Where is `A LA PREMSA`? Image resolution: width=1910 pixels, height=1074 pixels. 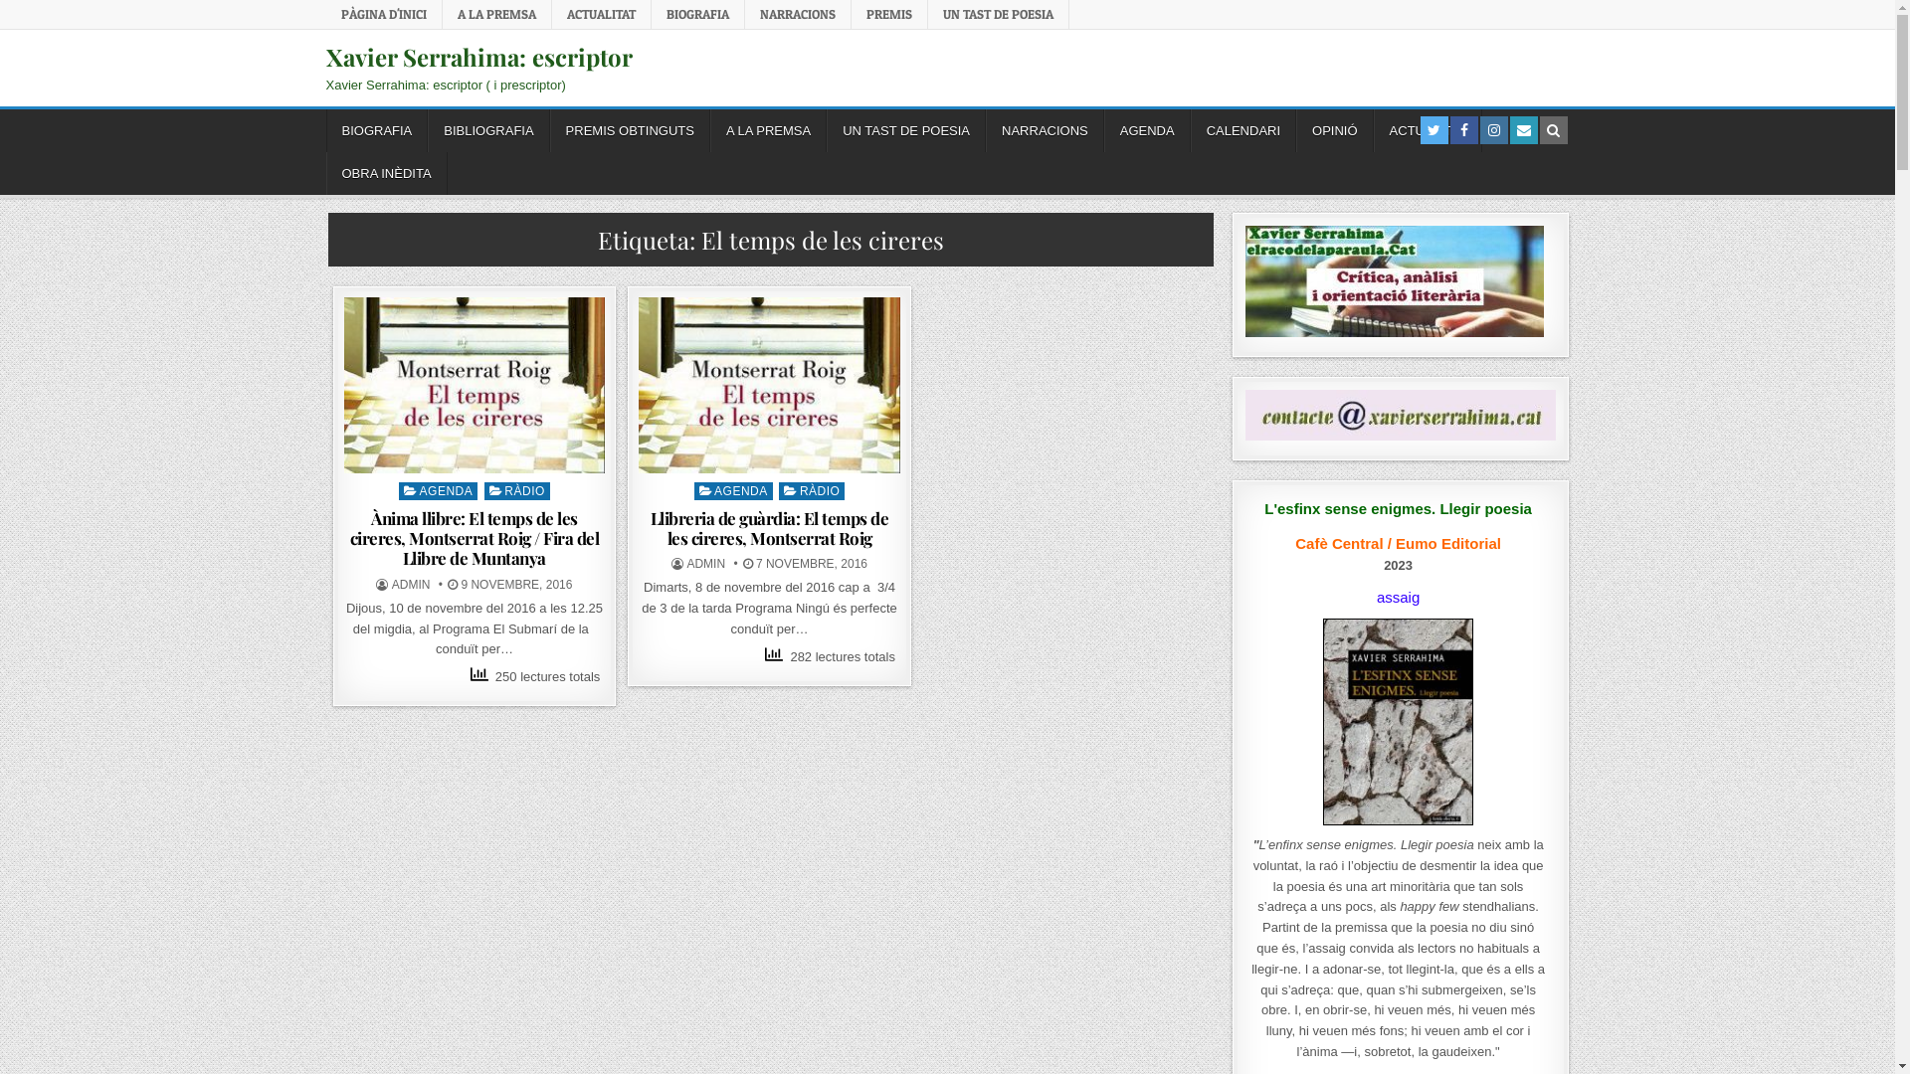
A LA PREMSA is located at coordinates (768, 131).